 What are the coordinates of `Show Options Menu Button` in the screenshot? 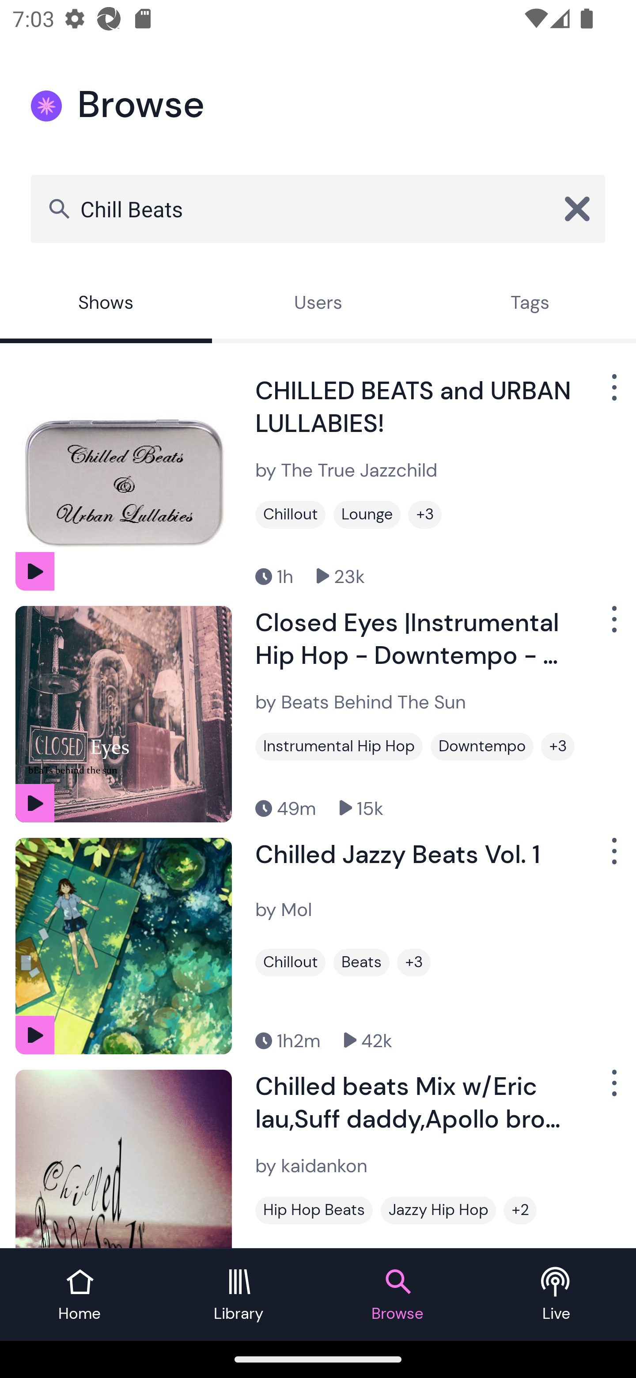 It's located at (613, 394).